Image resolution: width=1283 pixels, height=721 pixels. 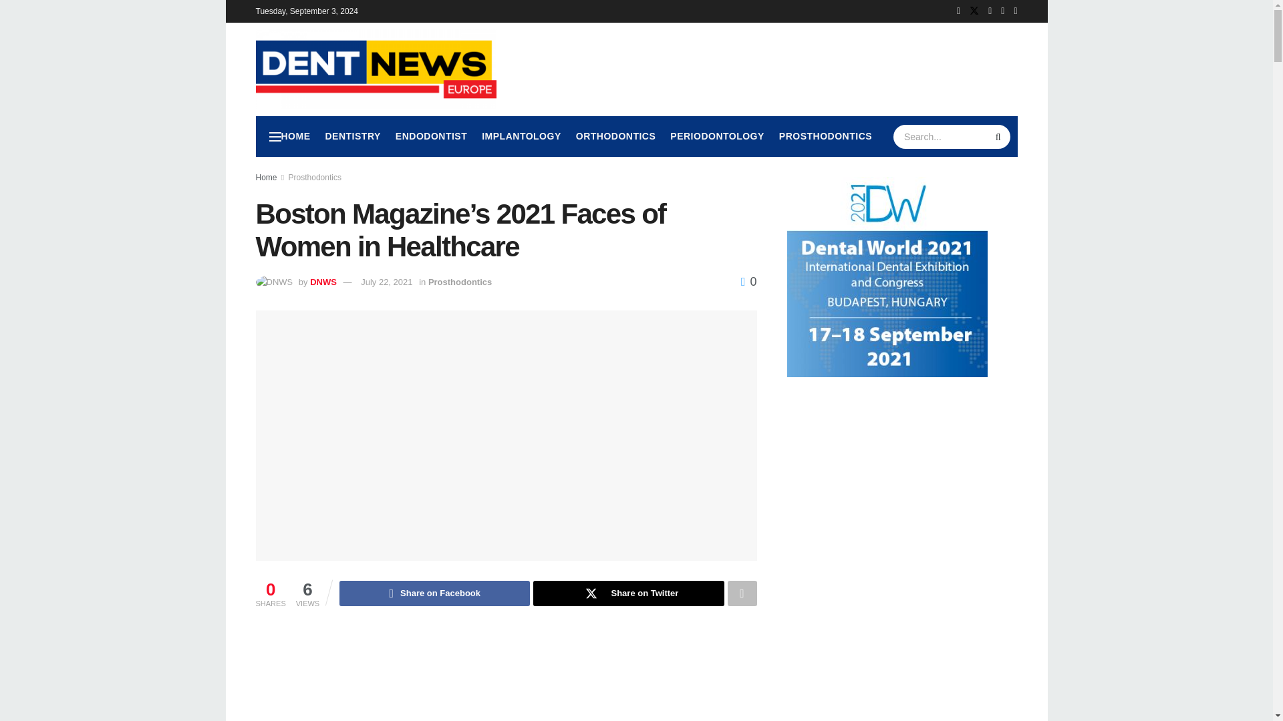 What do you see at coordinates (825, 136) in the screenshot?
I see `PROSTHODONTICS` at bounding box center [825, 136].